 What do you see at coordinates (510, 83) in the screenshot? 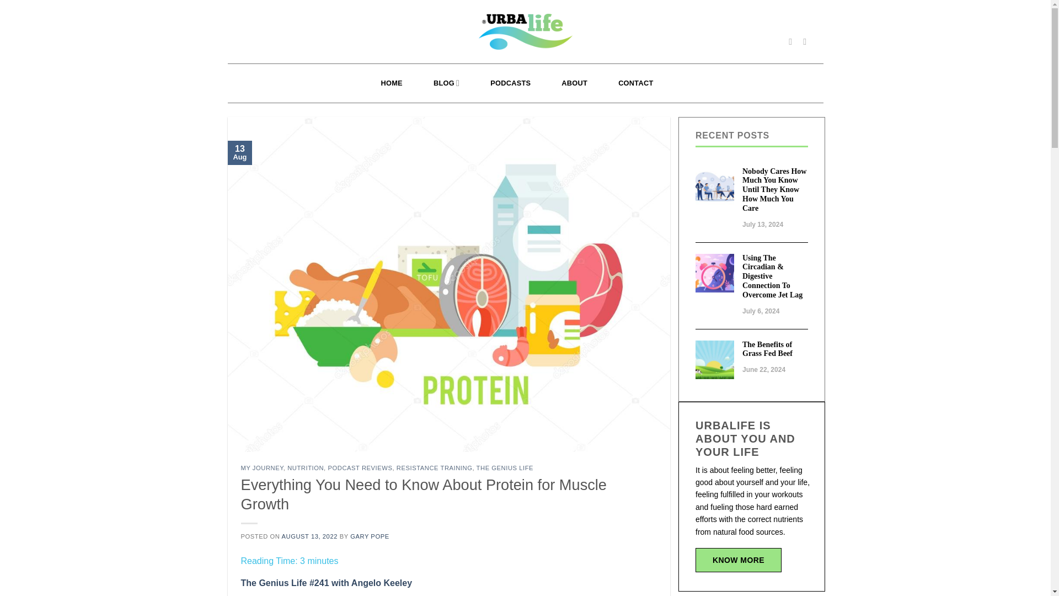
I see `PODCASTS` at bounding box center [510, 83].